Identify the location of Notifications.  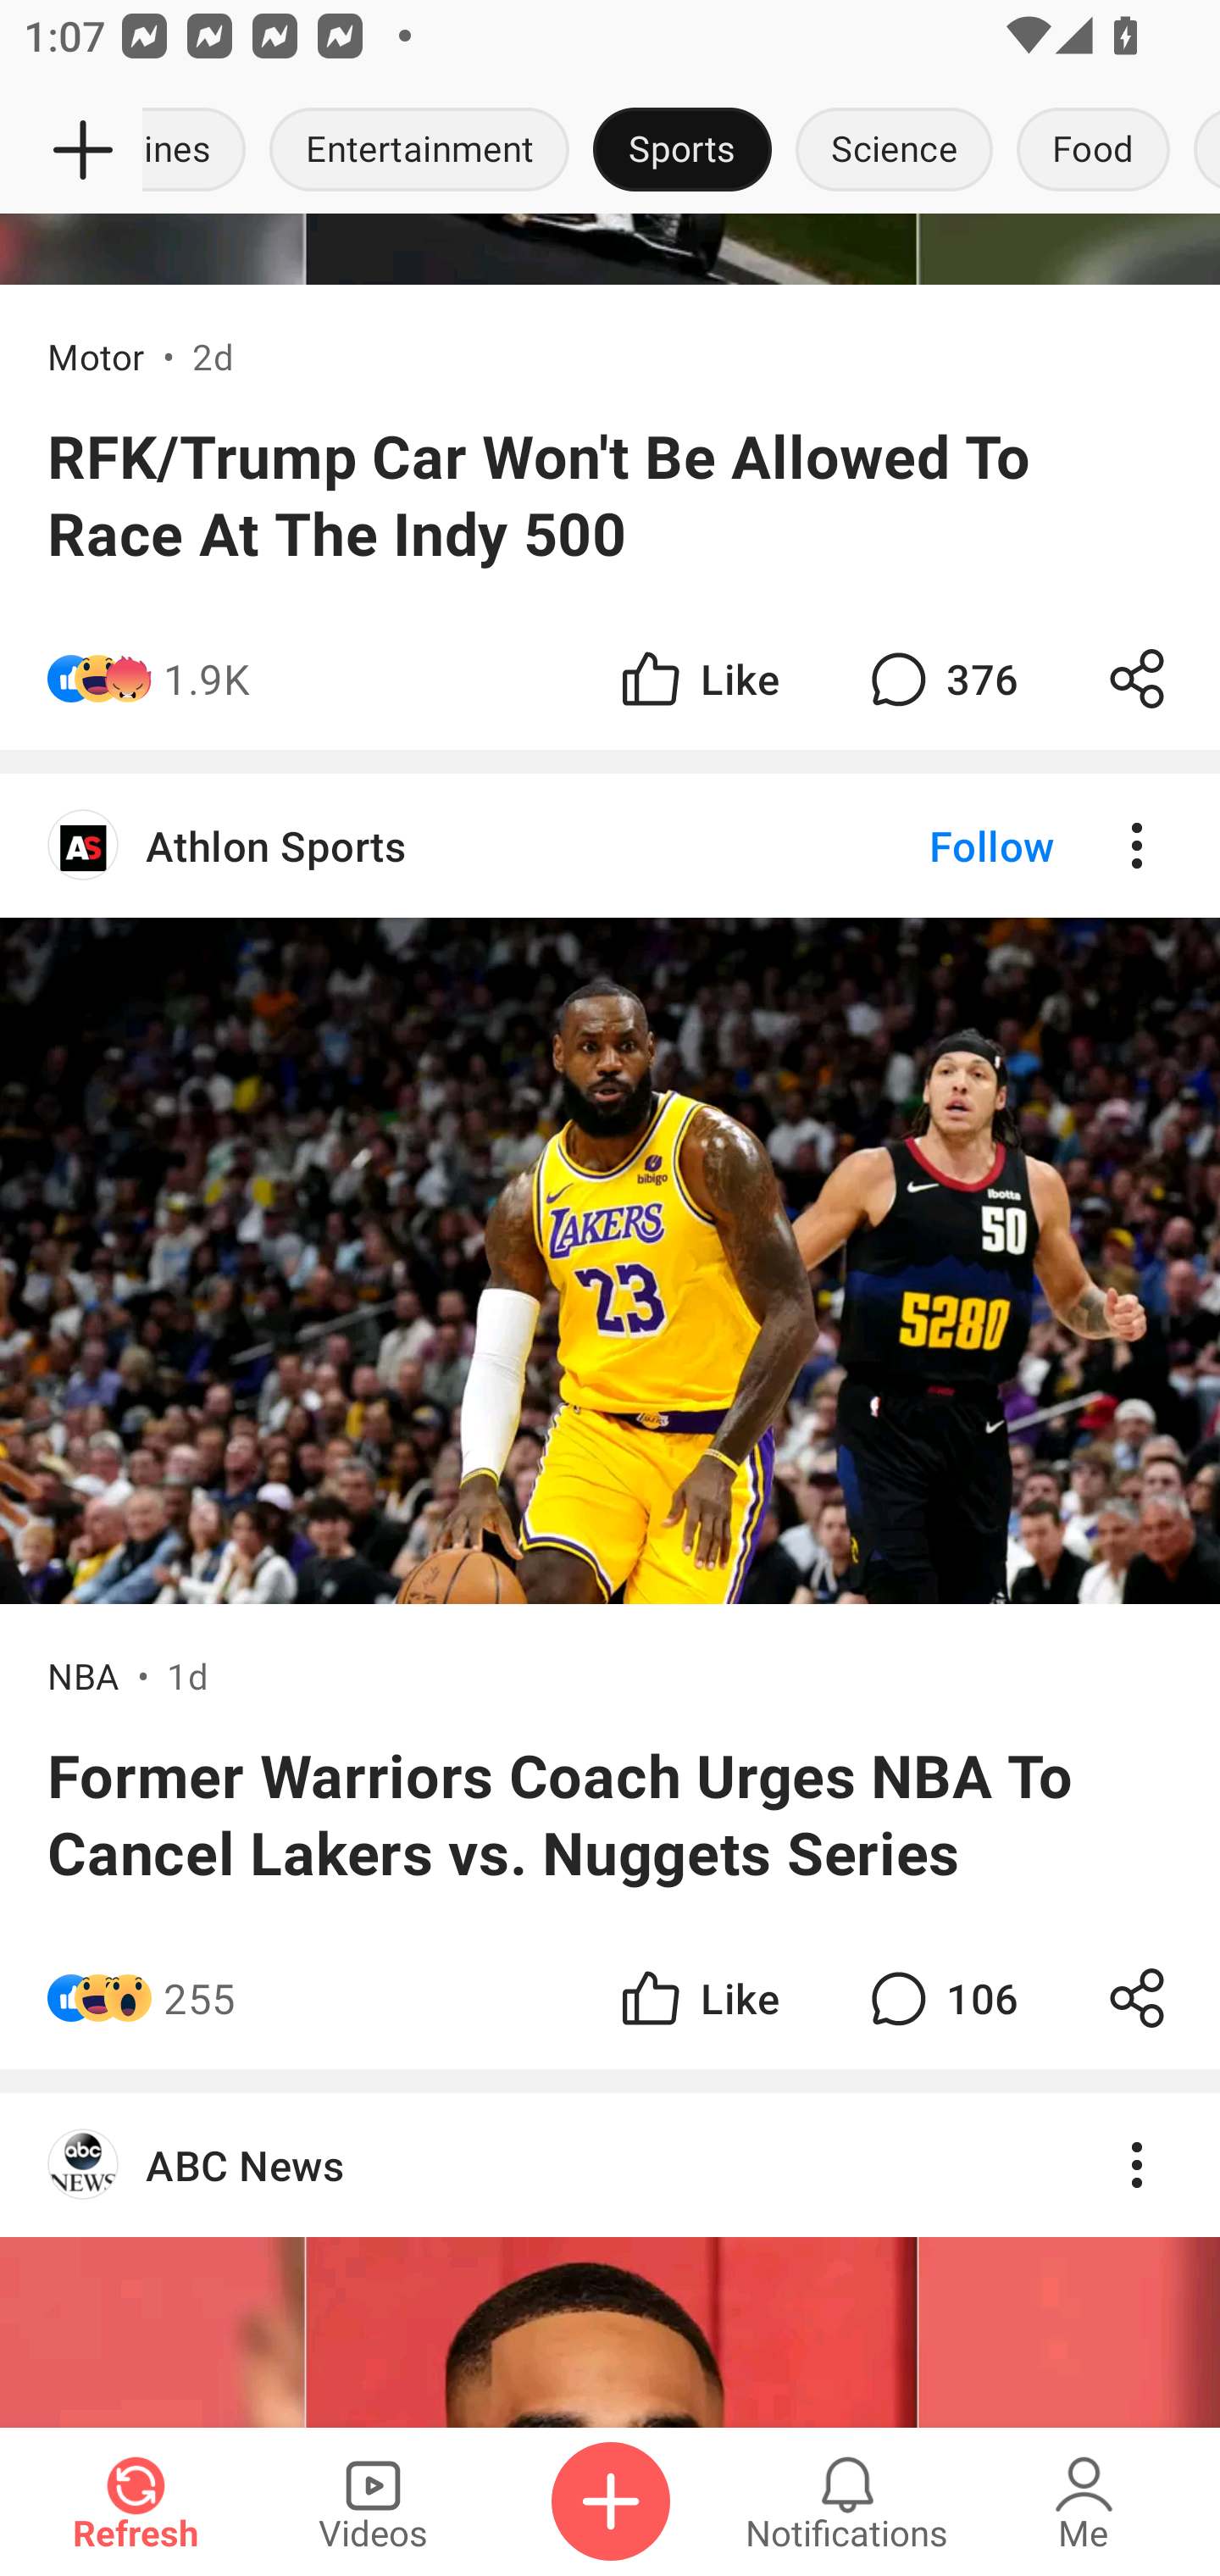
(847, 2501).